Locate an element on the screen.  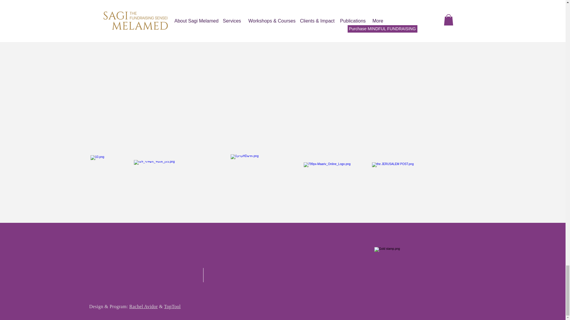
Rachel Avidor is located at coordinates (143, 306).